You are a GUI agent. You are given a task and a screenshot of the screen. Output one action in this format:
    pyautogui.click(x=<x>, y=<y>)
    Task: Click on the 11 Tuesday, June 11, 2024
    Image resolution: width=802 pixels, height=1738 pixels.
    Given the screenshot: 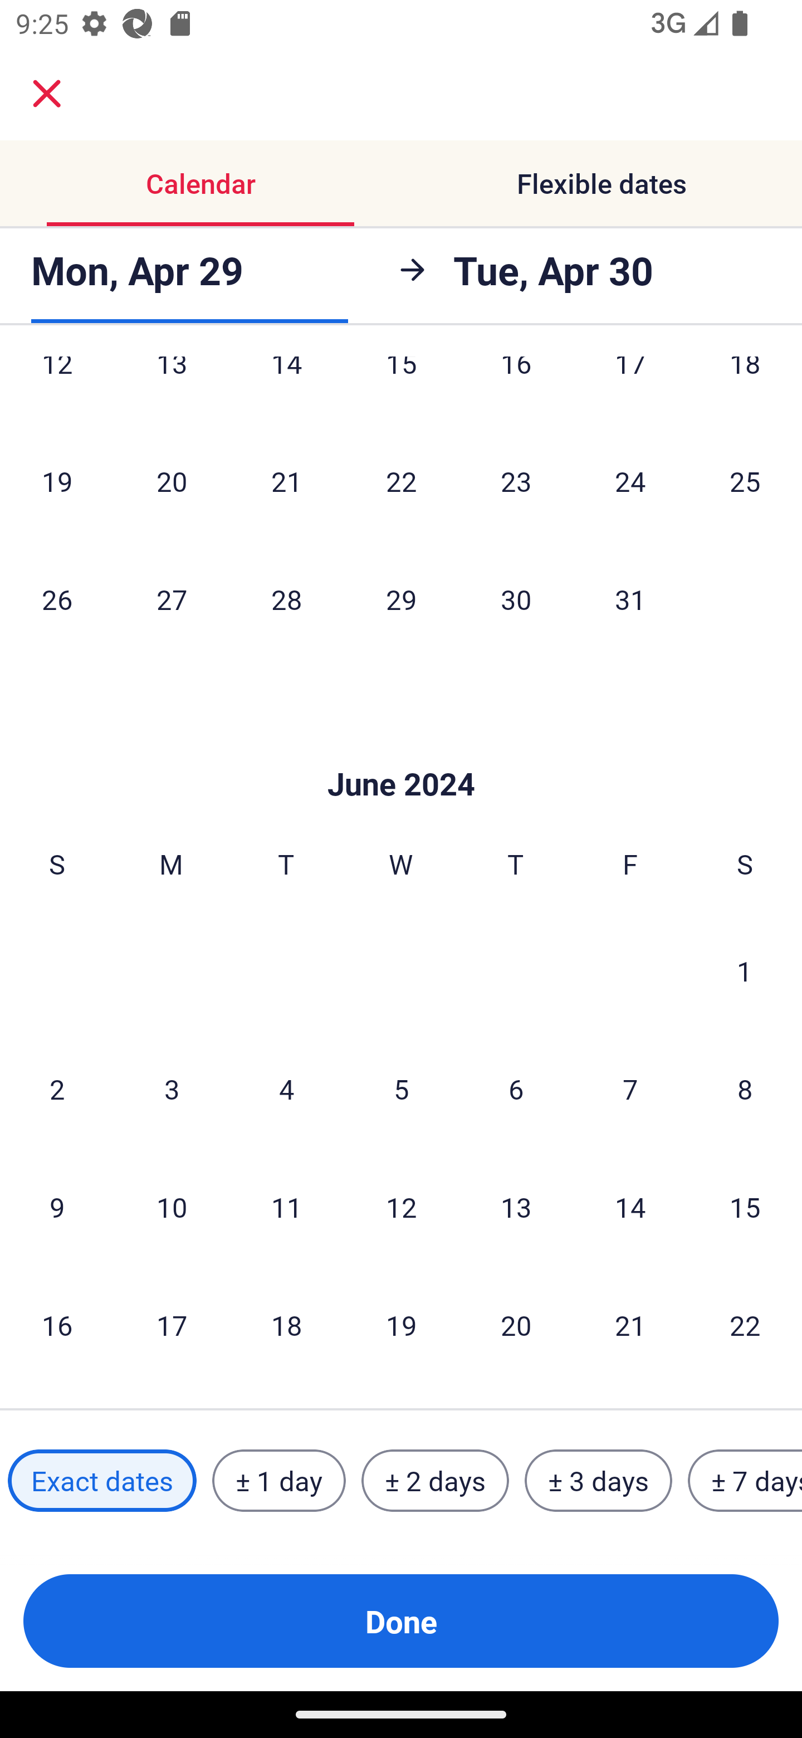 What is the action you would take?
    pyautogui.click(x=286, y=1207)
    